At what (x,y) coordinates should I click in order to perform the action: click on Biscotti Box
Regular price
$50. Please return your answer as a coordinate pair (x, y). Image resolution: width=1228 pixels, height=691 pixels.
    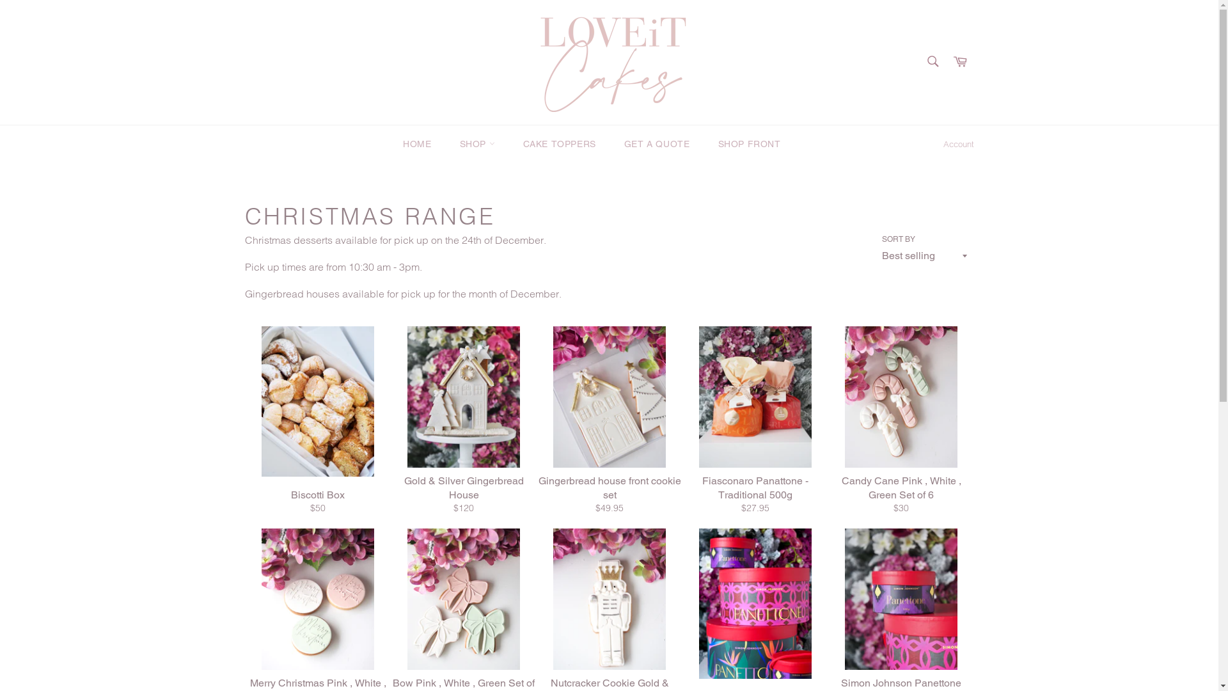
    Looking at the image, I should click on (317, 427).